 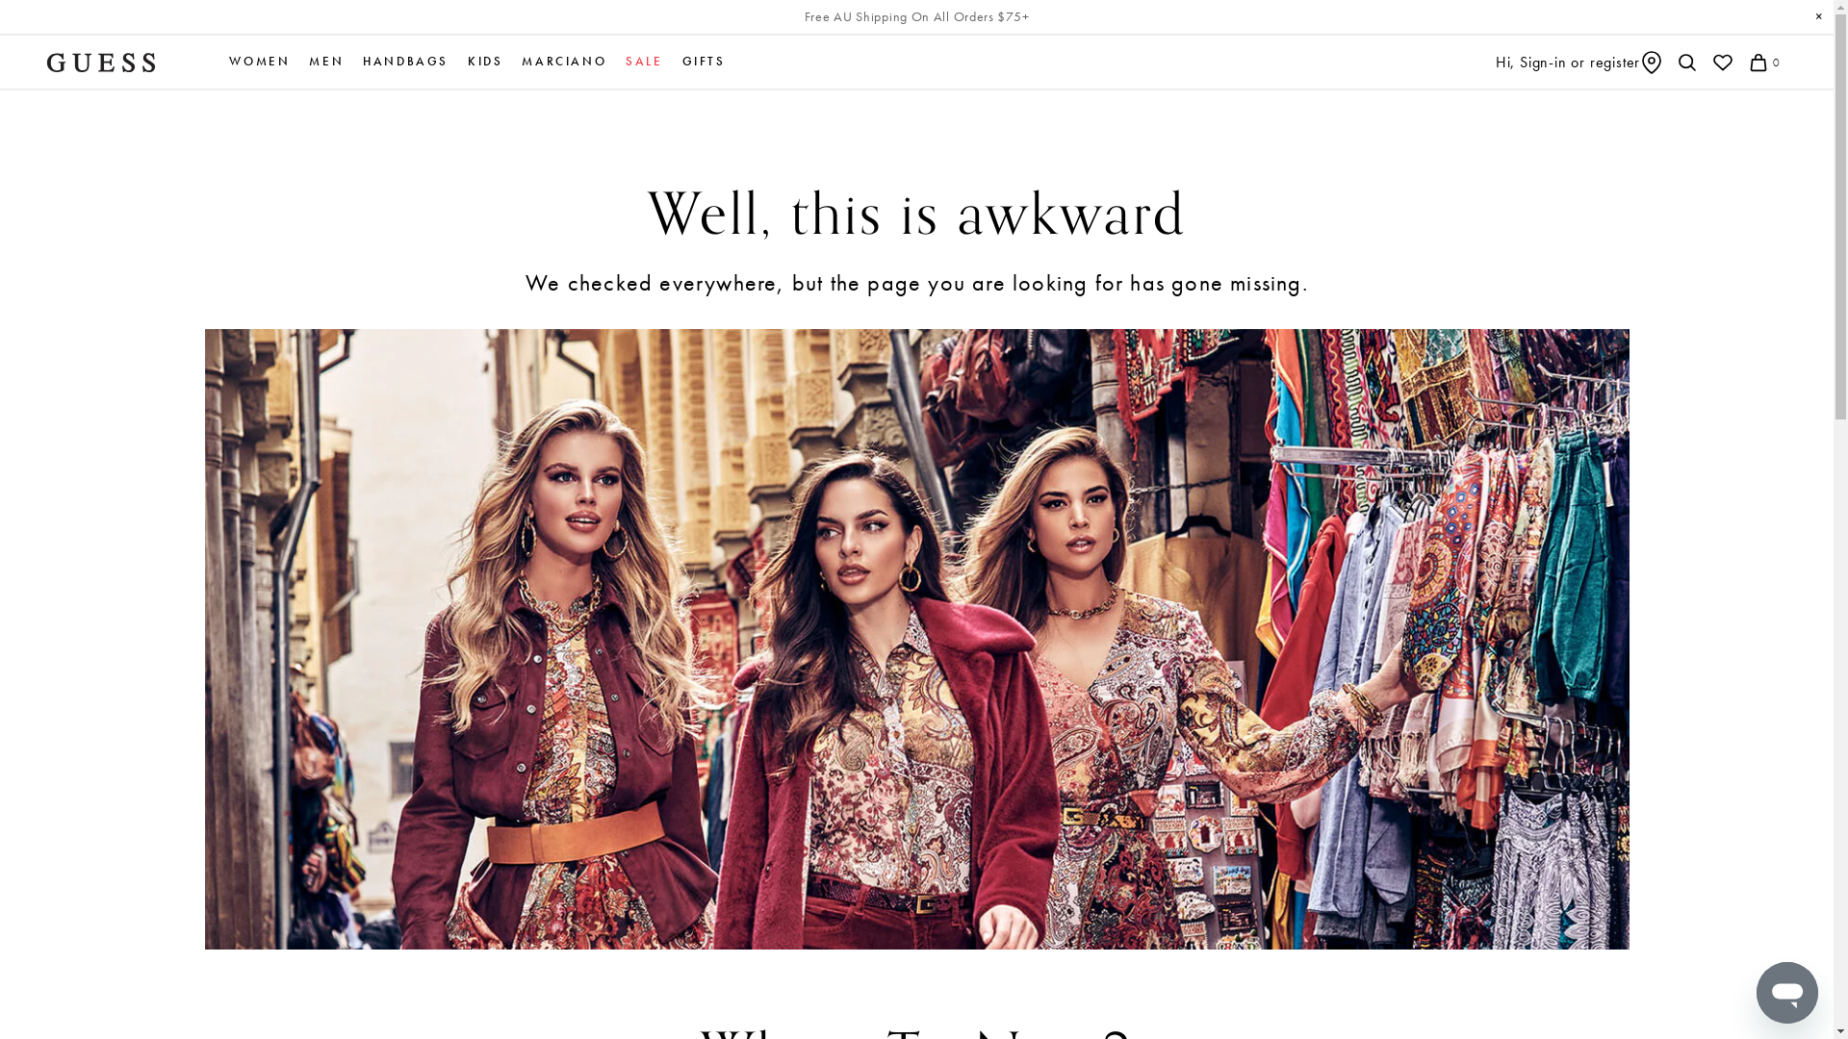 What do you see at coordinates (644, 62) in the screenshot?
I see `SALE` at bounding box center [644, 62].